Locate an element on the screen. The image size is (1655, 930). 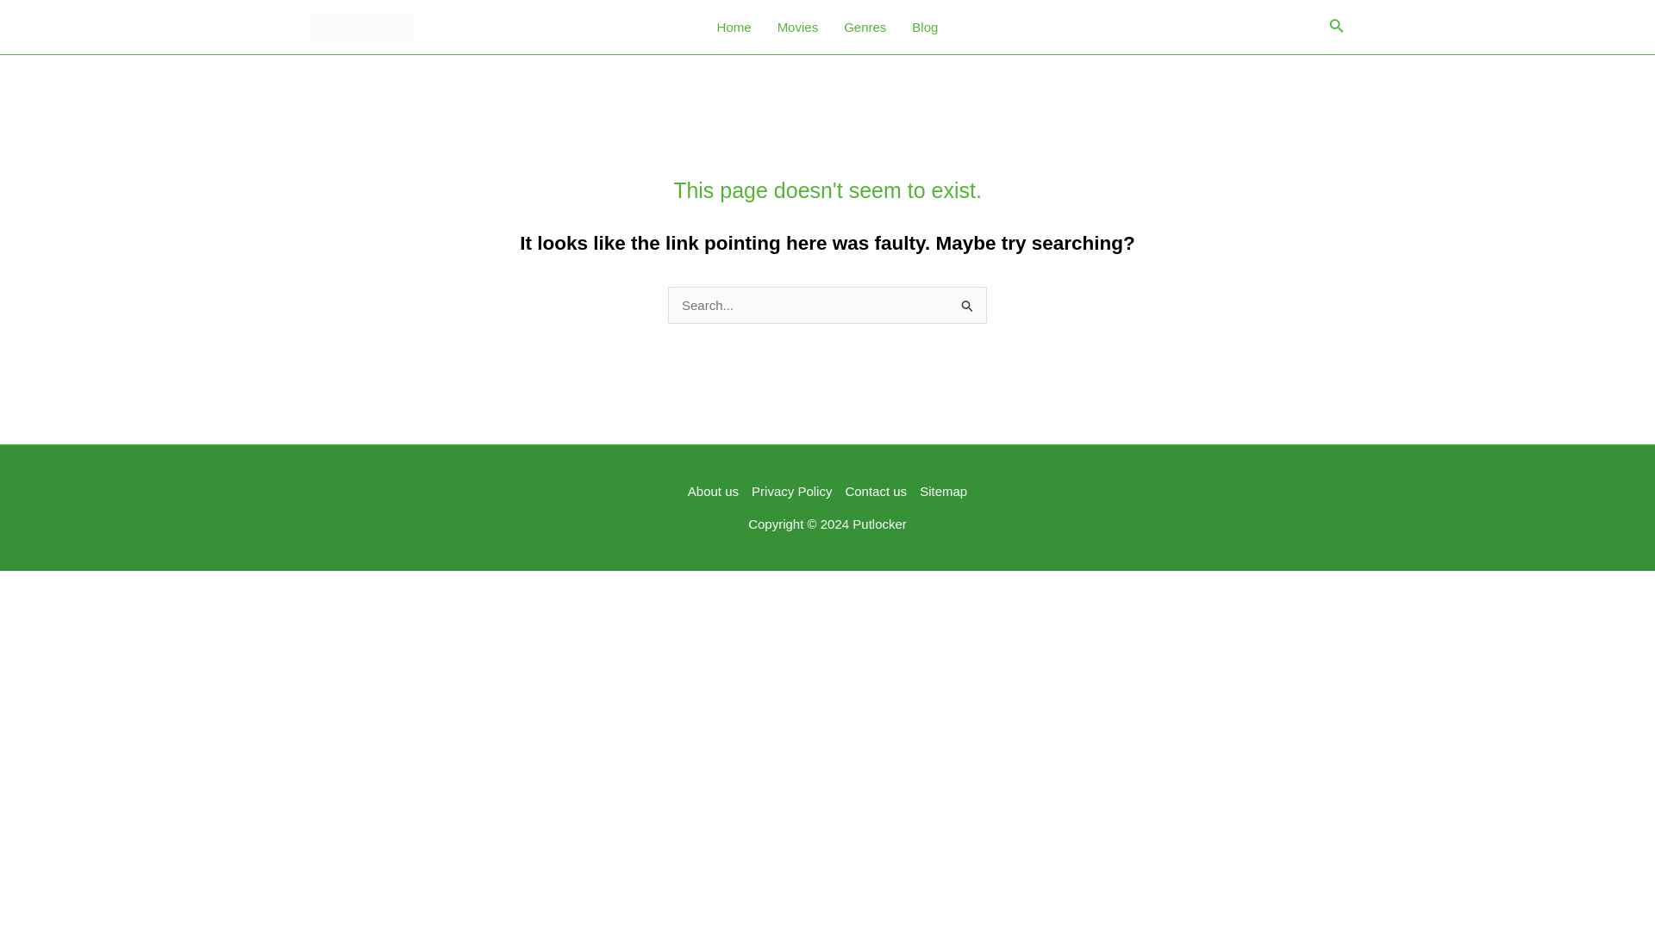
About us is located at coordinates (717, 492).